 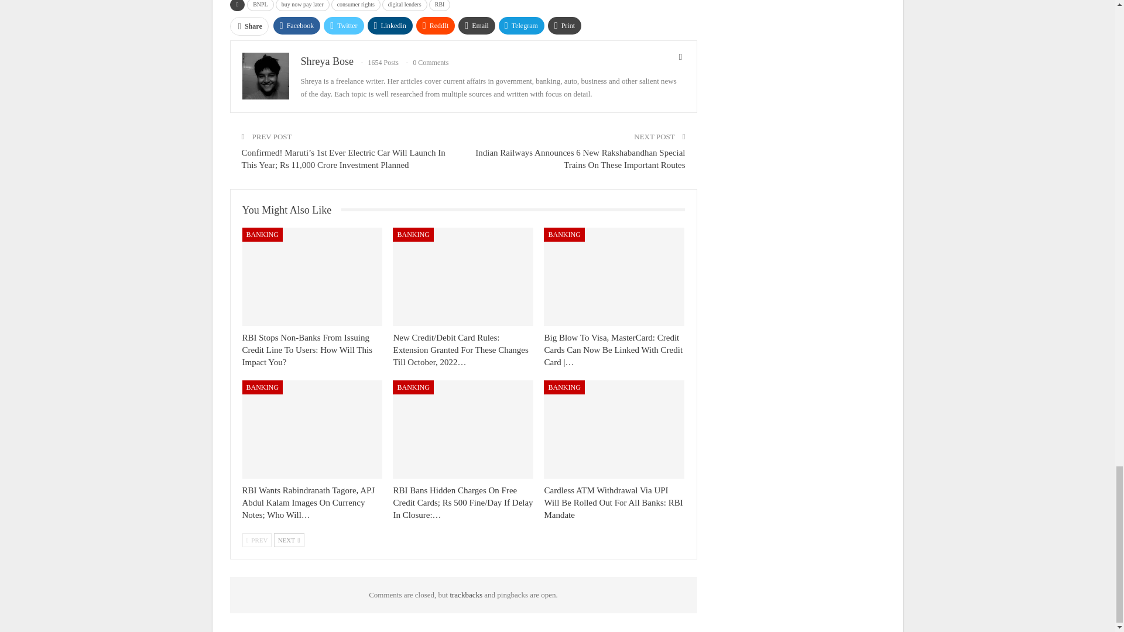 I want to click on consumer rights, so click(x=356, y=6).